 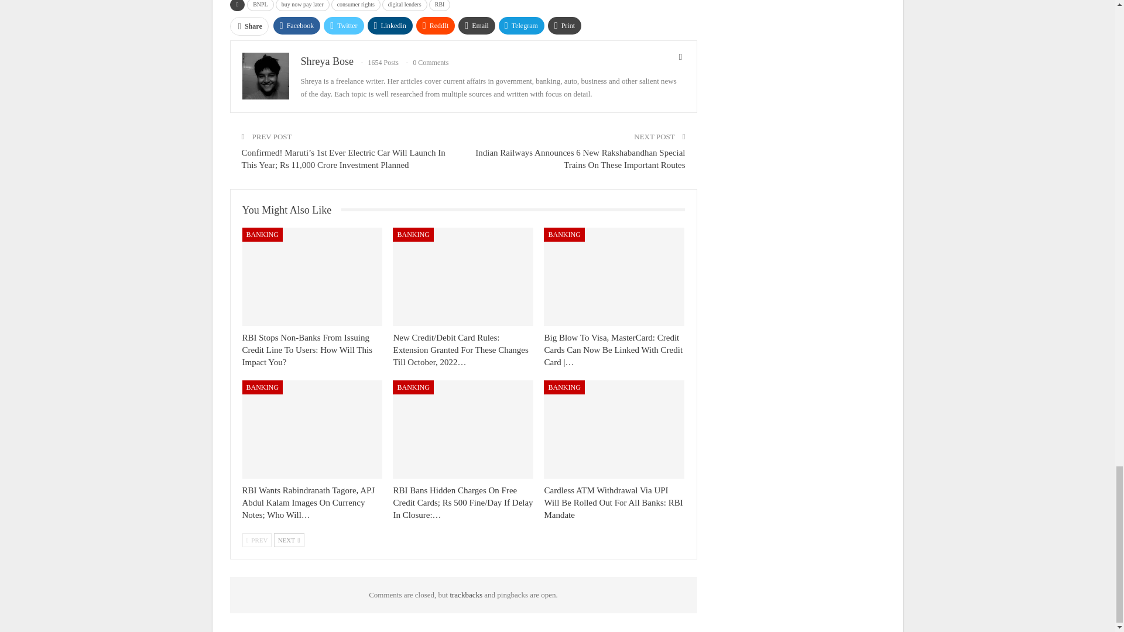 I want to click on consumer rights, so click(x=356, y=6).